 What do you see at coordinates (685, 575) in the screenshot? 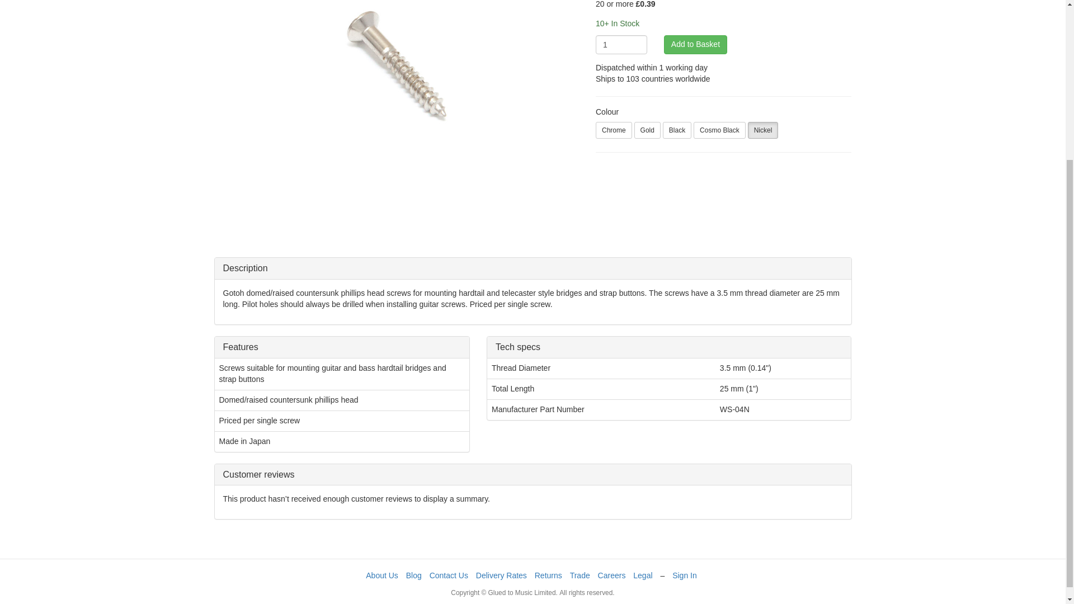
I see `Sign In` at bounding box center [685, 575].